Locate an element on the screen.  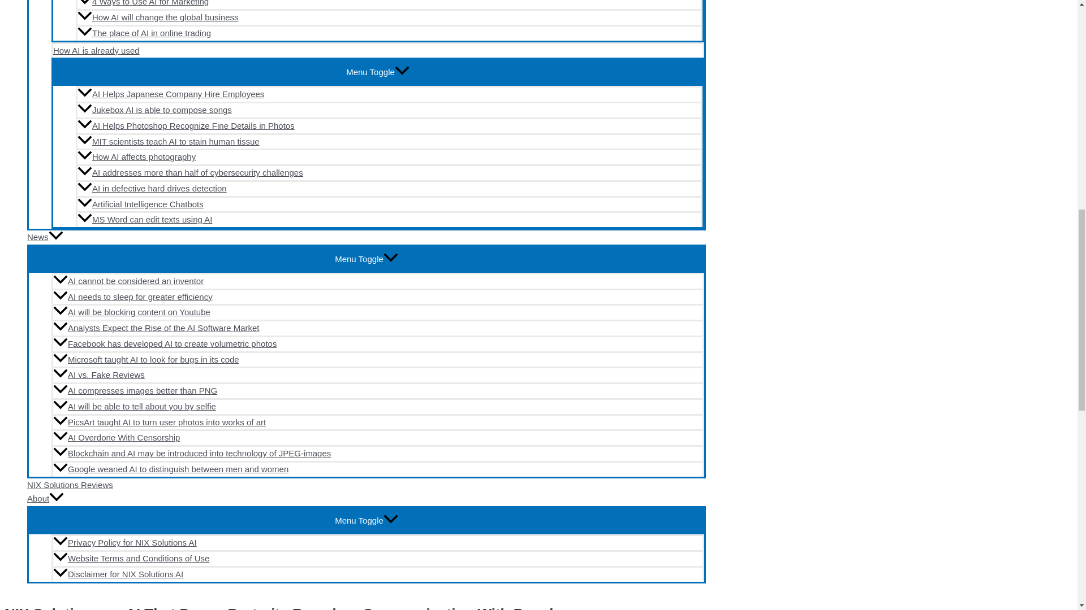
How AI is already used is located at coordinates (377, 50).